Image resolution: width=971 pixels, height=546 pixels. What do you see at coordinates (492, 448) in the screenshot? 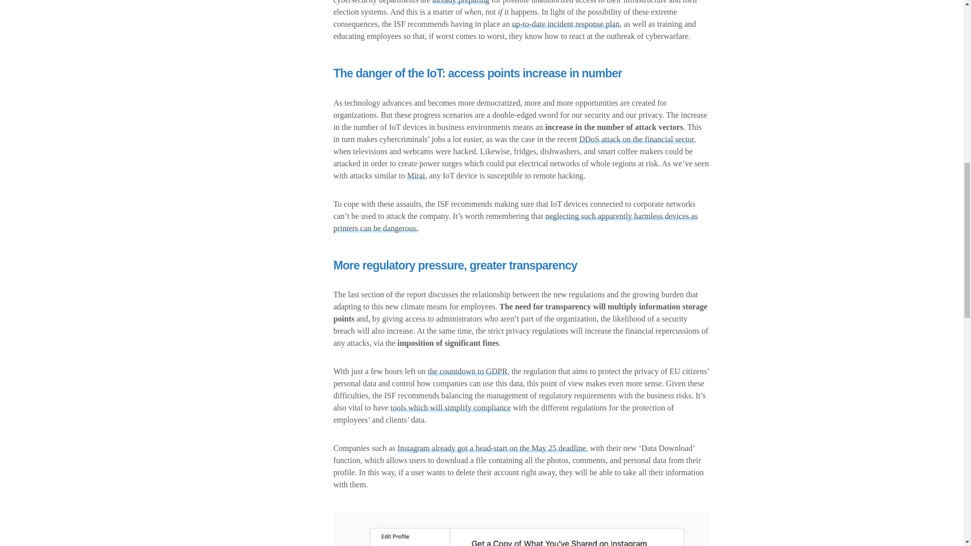
I see `Instagram already got a head-start on the May 25 deadline` at bounding box center [492, 448].